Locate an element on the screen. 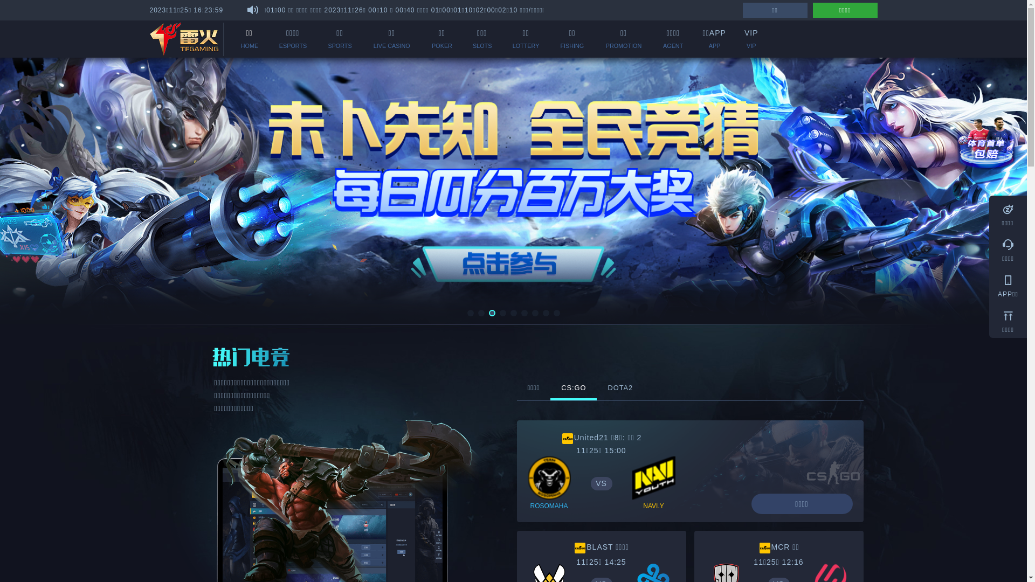 The width and height of the screenshot is (1035, 582). VIP
VIP is located at coordinates (751, 39).